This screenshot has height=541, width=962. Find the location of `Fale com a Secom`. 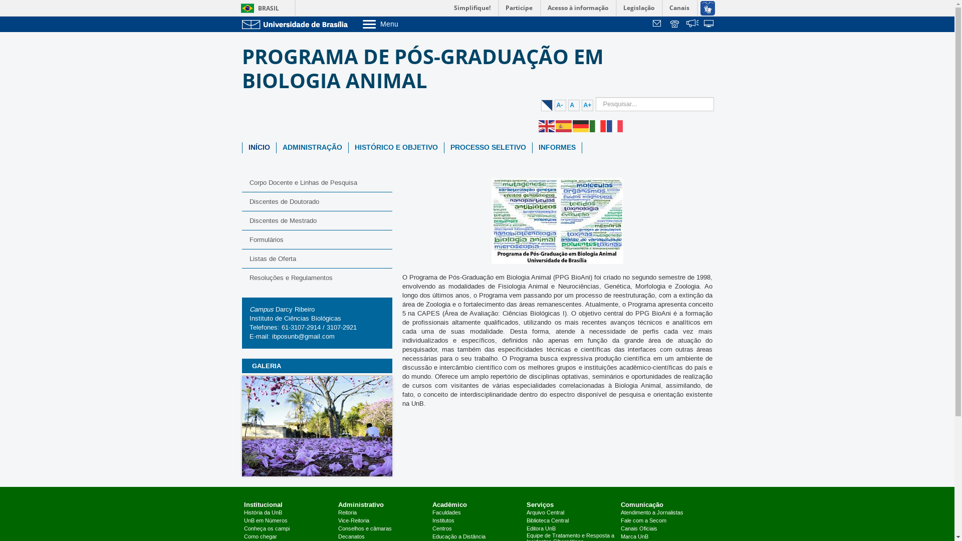

Fale com a Secom is located at coordinates (643, 521).